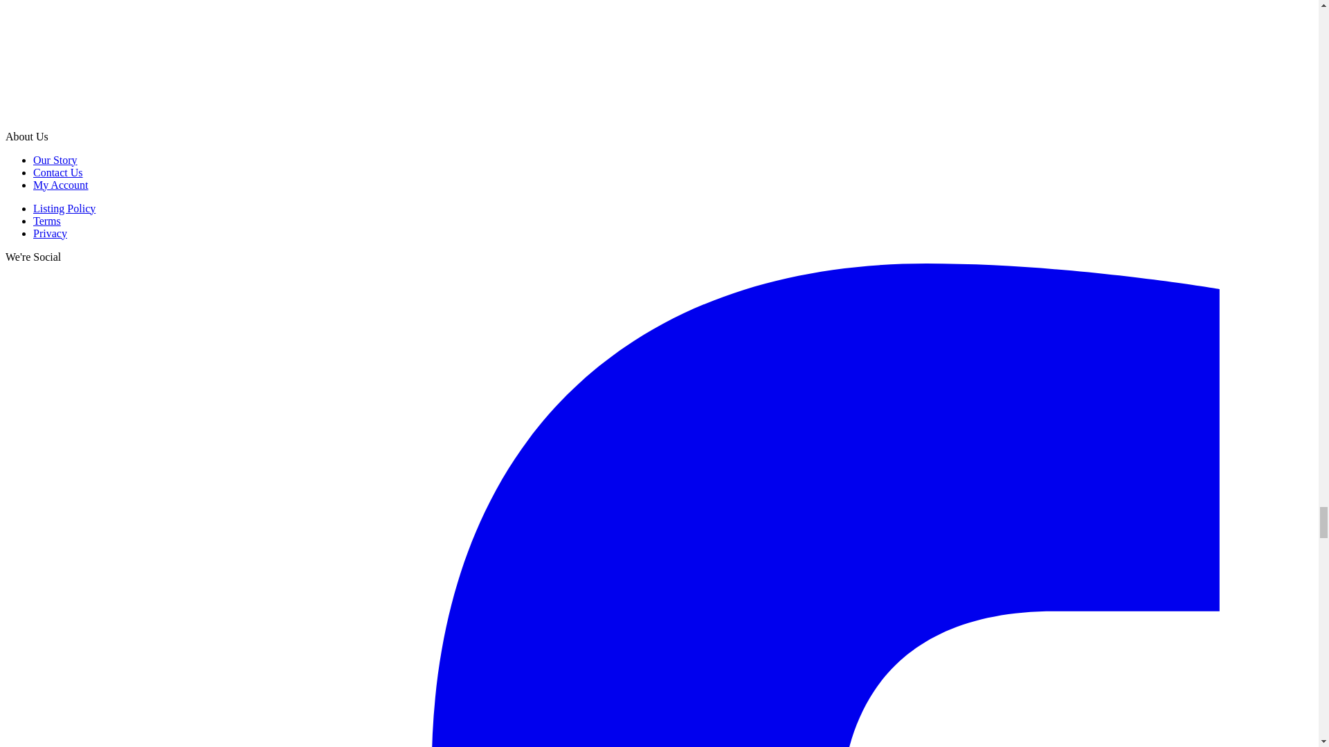 The width and height of the screenshot is (1329, 747). What do you see at coordinates (47, 221) in the screenshot?
I see `Terms` at bounding box center [47, 221].